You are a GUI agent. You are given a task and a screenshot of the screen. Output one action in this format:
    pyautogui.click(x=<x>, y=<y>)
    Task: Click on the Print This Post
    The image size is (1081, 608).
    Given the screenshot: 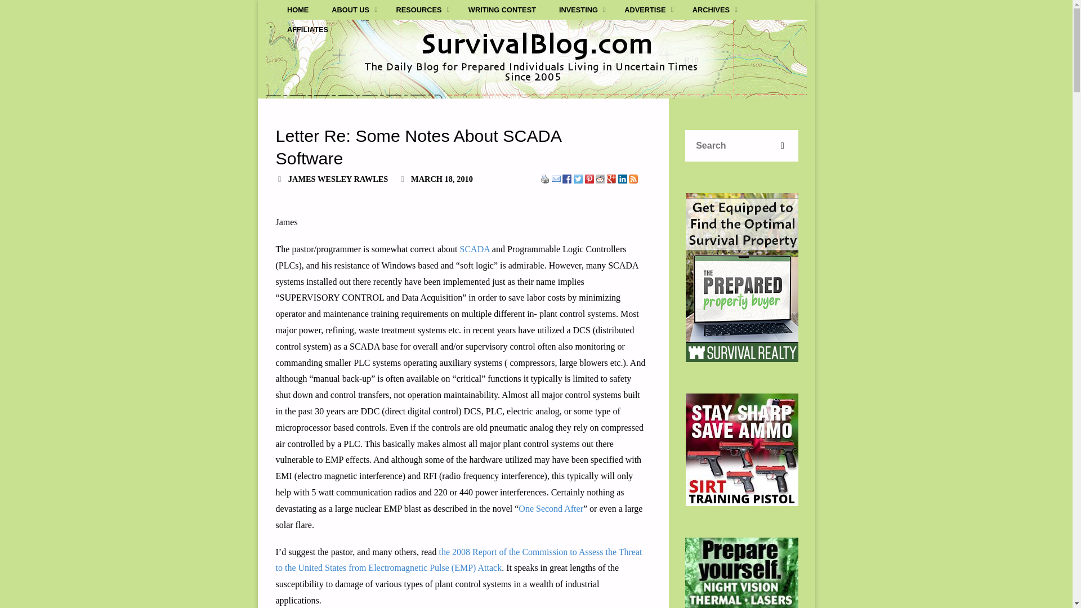 What is the action you would take?
    pyautogui.click(x=545, y=179)
    